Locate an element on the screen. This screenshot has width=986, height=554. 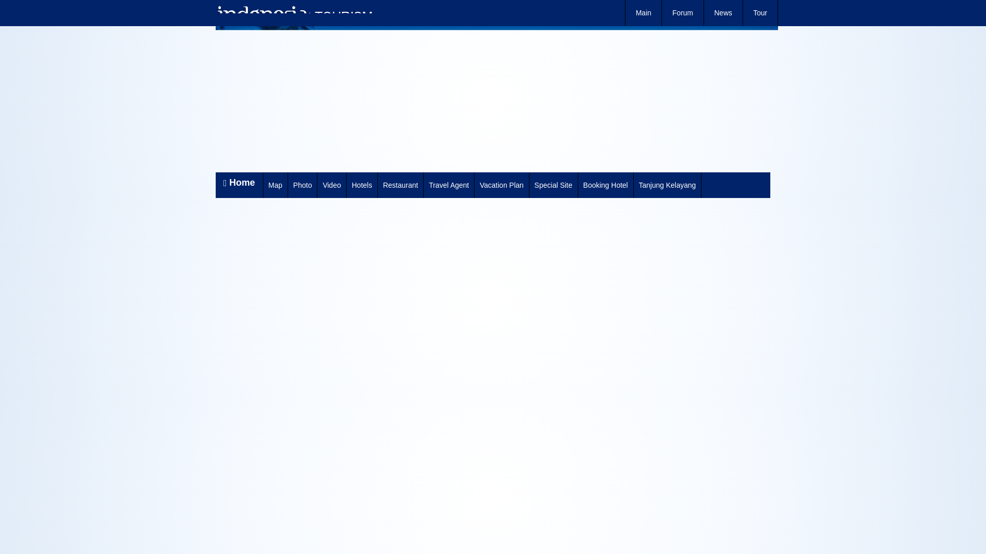
Photo is located at coordinates (302, 185).